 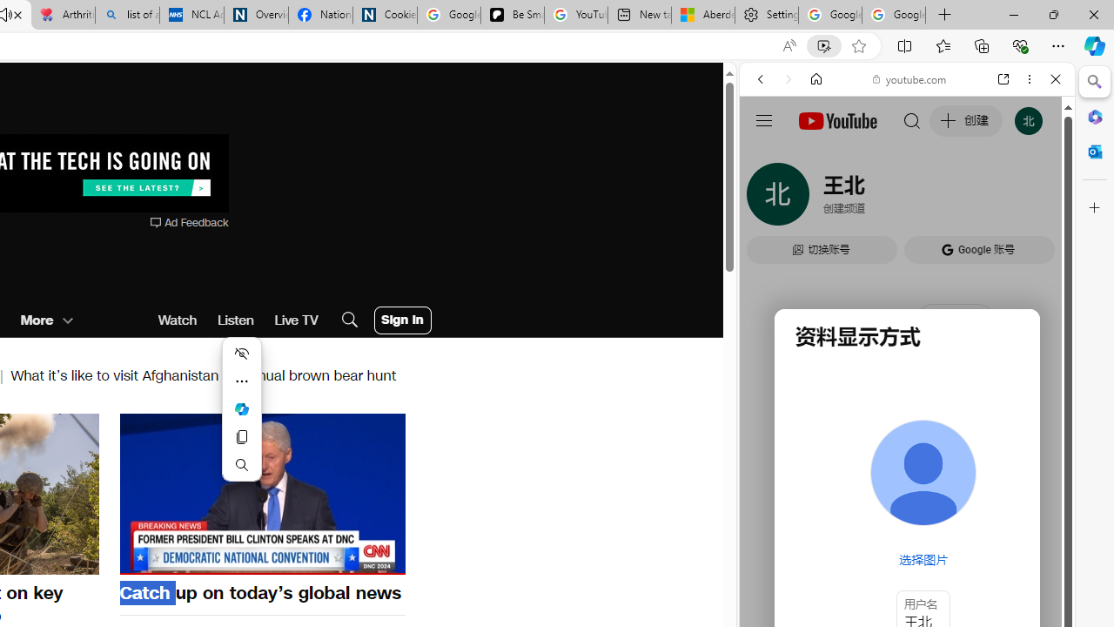 What do you see at coordinates (1013, 475) in the screenshot?
I see `Show More Music` at bounding box center [1013, 475].